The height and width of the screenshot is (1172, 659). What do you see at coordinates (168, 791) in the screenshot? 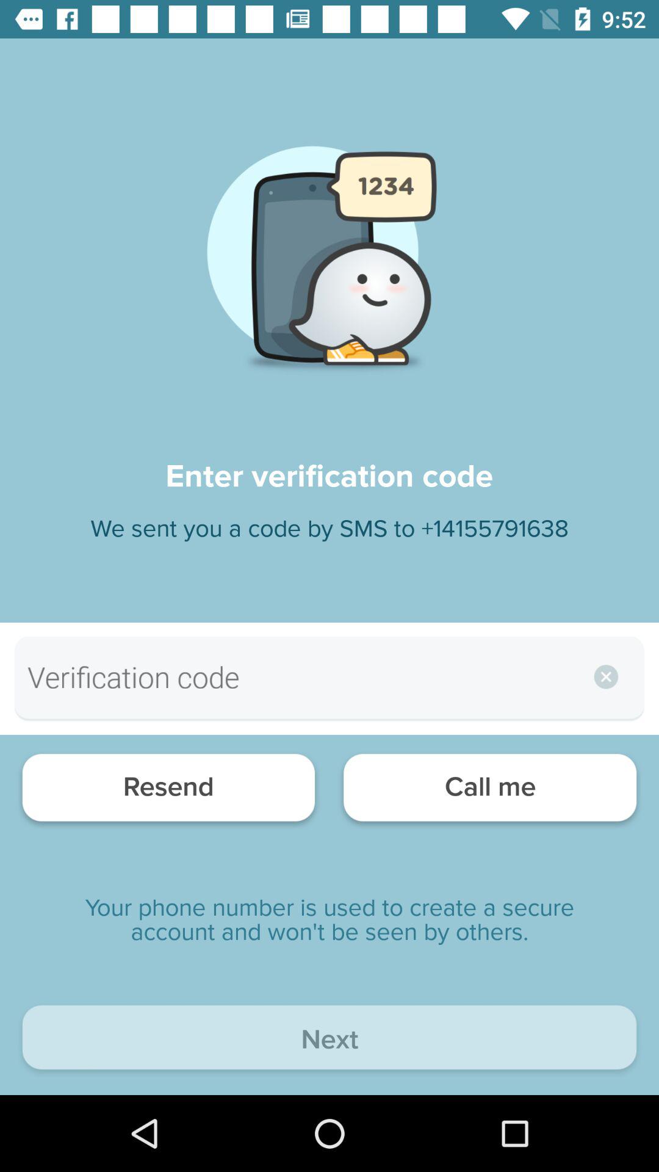
I see `press the item above the your phone number icon` at bounding box center [168, 791].